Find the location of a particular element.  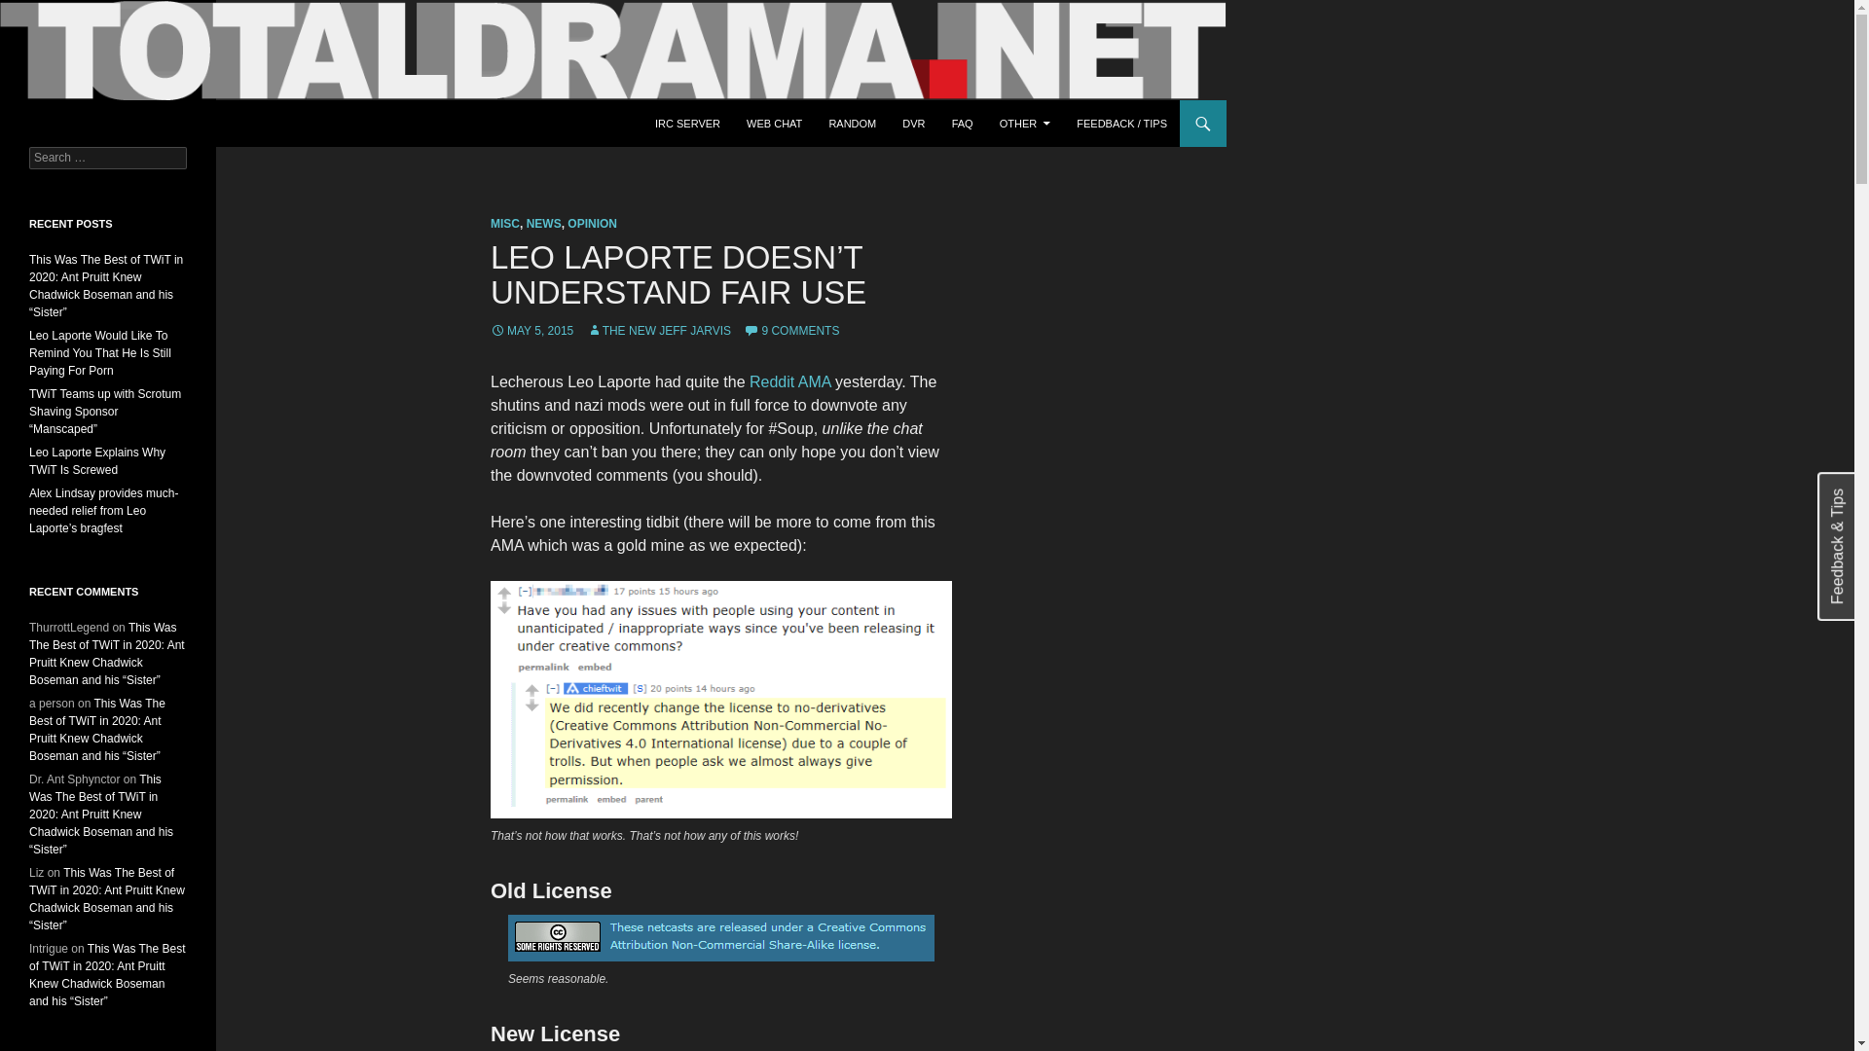

TWiT Total Drama is located at coordinates (103, 123).